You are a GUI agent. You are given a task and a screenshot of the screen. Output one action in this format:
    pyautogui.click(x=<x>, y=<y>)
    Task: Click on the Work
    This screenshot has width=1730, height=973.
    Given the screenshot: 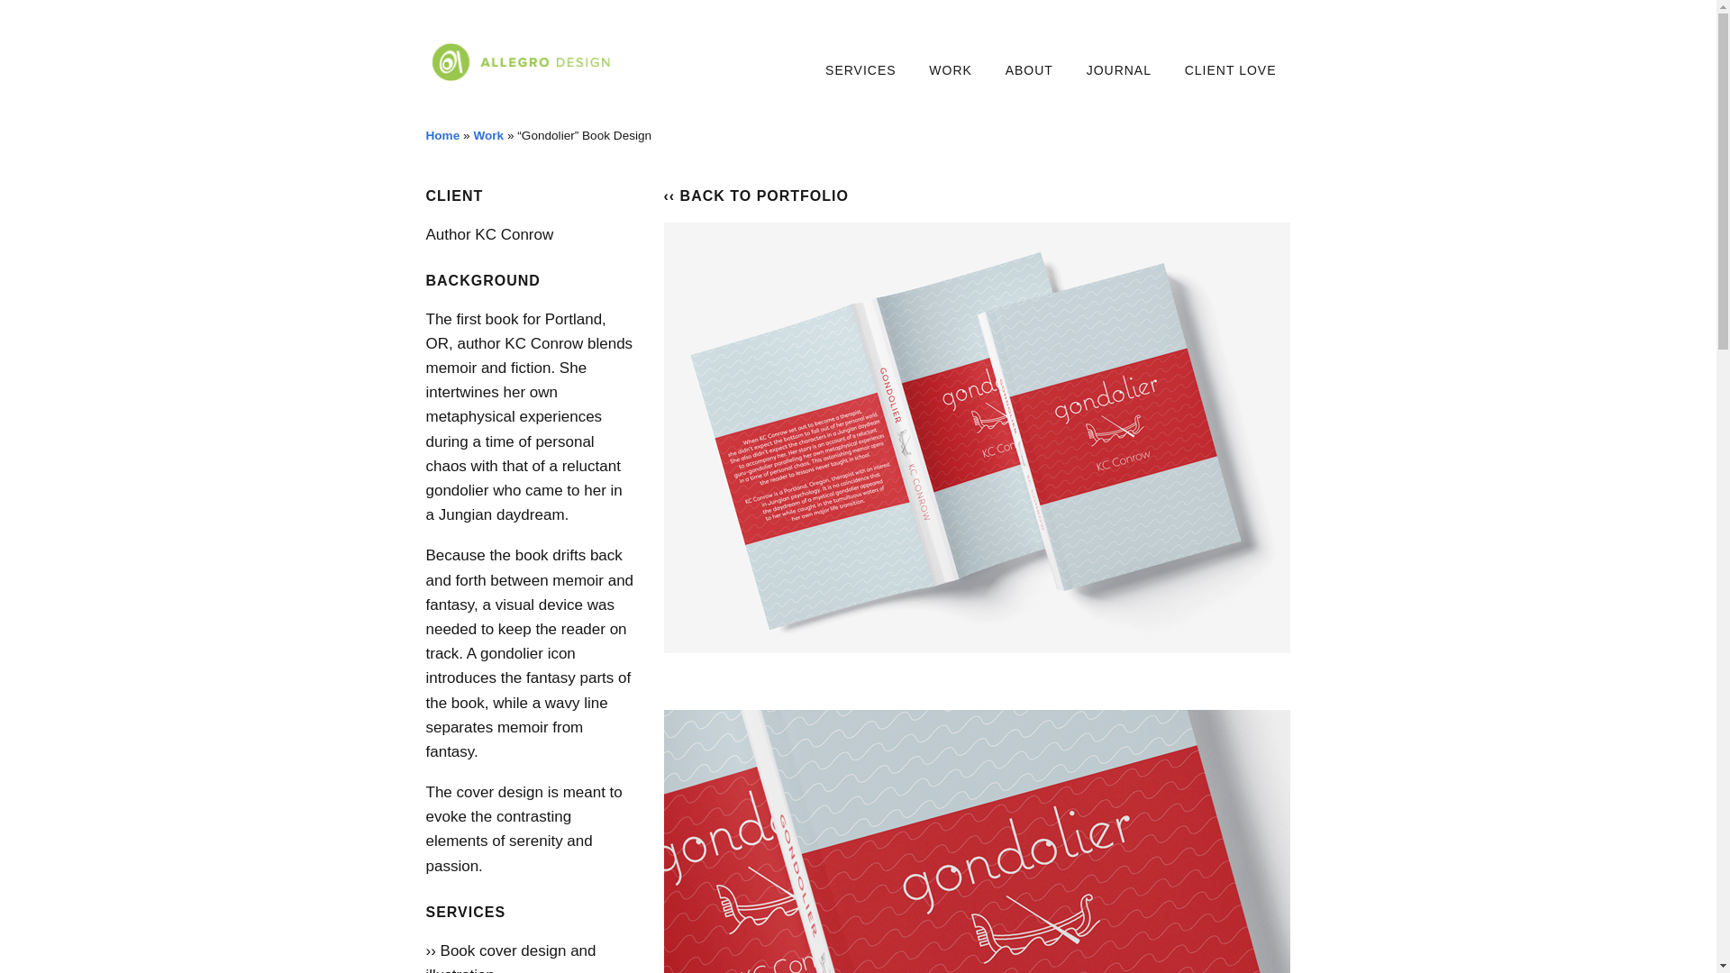 What is the action you would take?
    pyautogui.click(x=487, y=135)
    